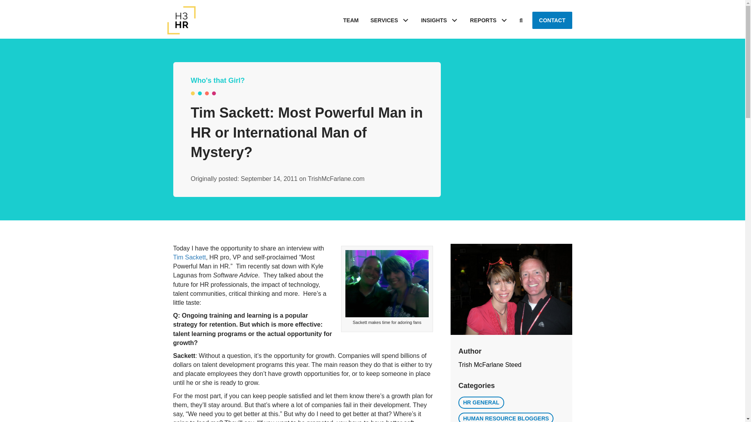 The width and height of the screenshot is (751, 422). What do you see at coordinates (350, 20) in the screenshot?
I see `TEAM` at bounding box center [350, 20].